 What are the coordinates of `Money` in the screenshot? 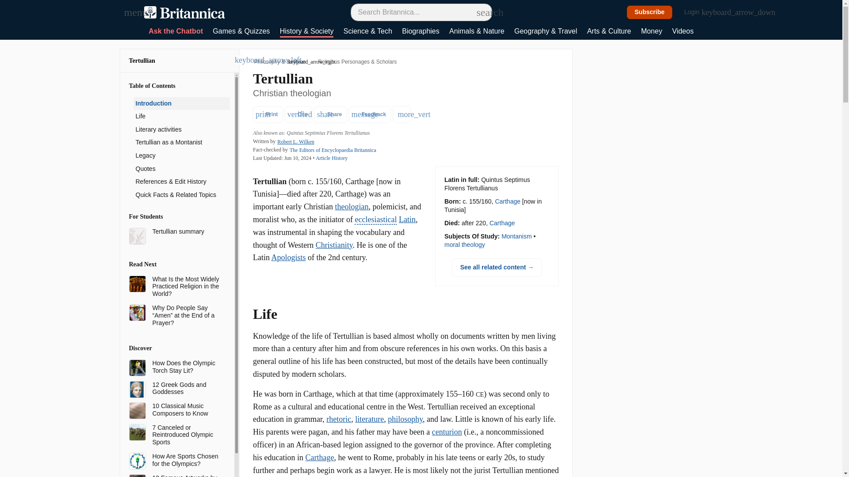 It's located at (651, 32).